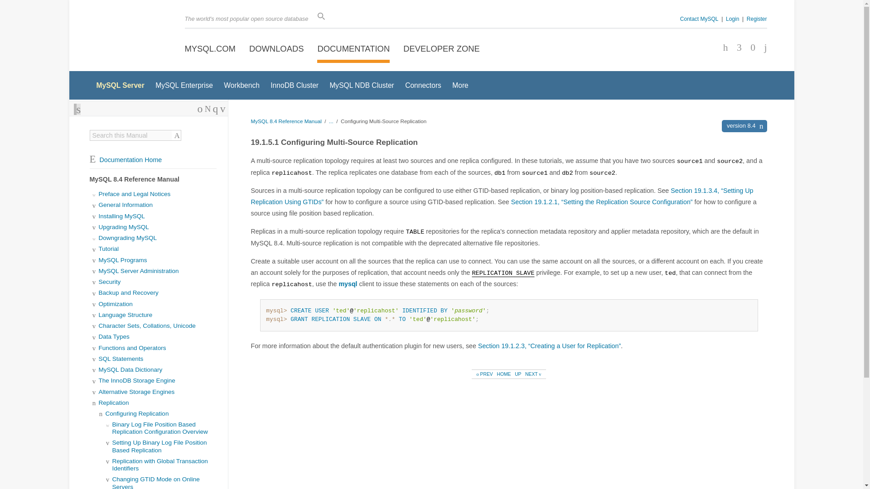  Describe the element at coordinates (441, 49) in the screenshot. I see `DEVELOPER ZONE` at that location.